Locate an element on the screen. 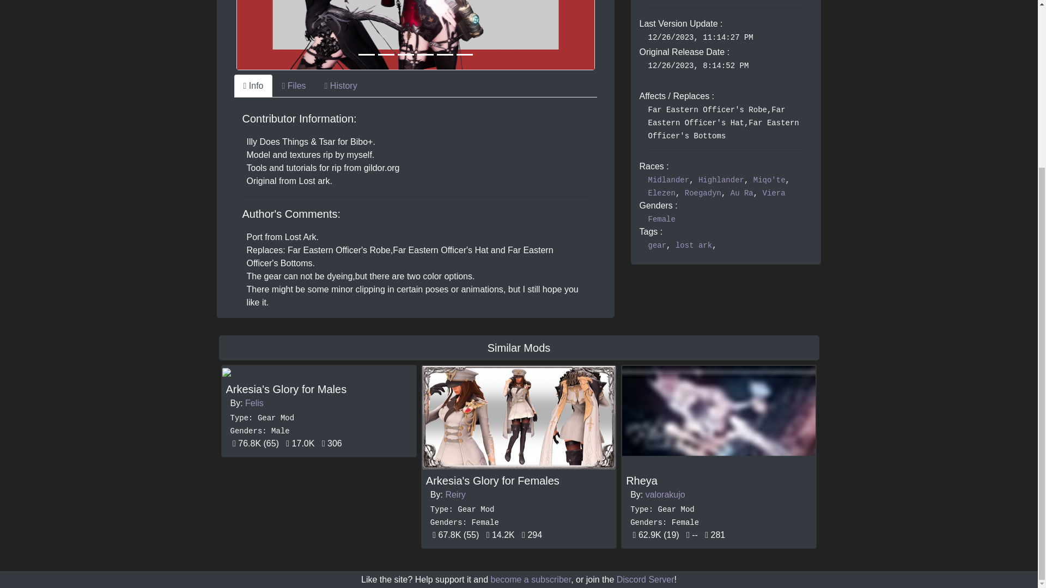 The height and width of the screenshot is (588, 1046). Roegadyn is located at coordinates (703, 193).